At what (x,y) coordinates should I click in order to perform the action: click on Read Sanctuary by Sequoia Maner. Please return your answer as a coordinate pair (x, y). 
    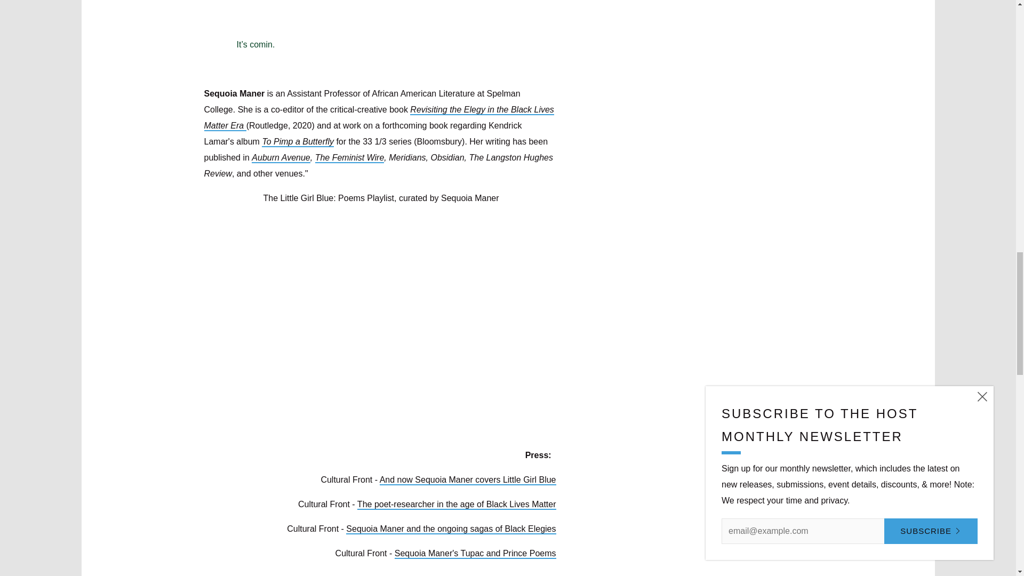
    Looking at the image, I should click on (350, 158).